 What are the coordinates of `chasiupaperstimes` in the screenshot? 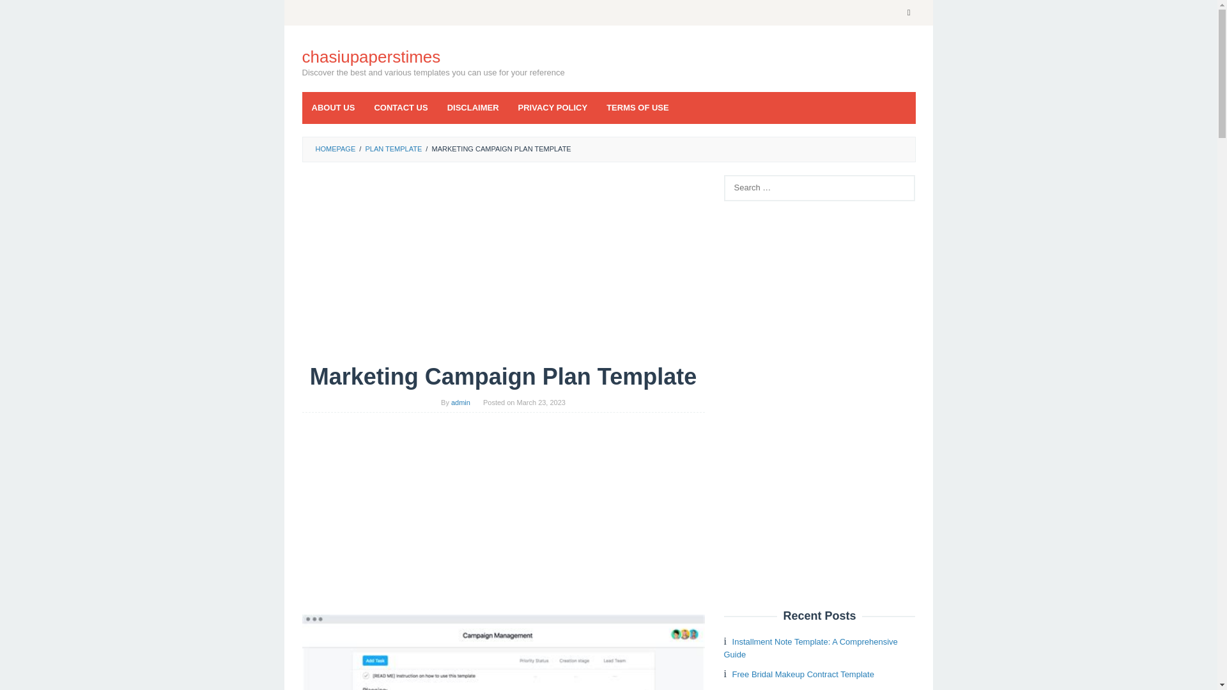 It's located at (371, 56).